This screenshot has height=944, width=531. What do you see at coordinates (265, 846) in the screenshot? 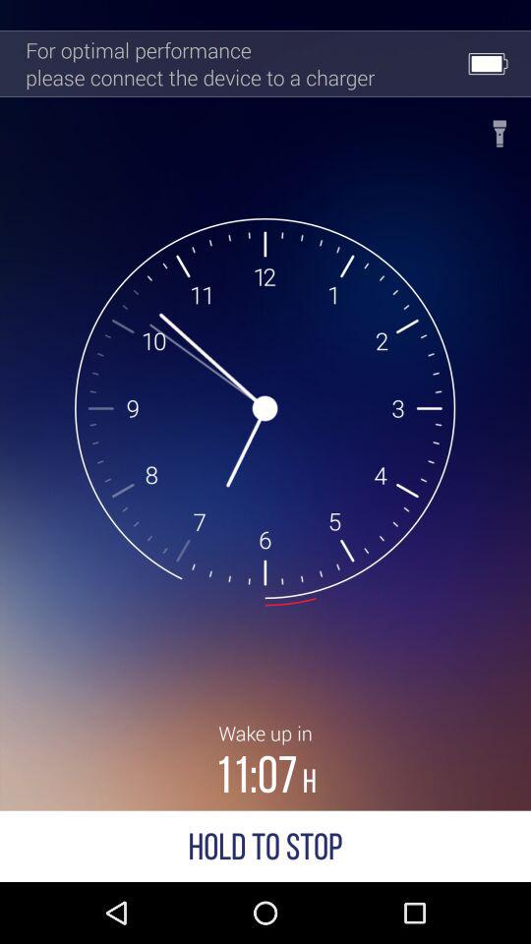
I see `swipe to the hold to stop icon` at bounding box center [265, 846].